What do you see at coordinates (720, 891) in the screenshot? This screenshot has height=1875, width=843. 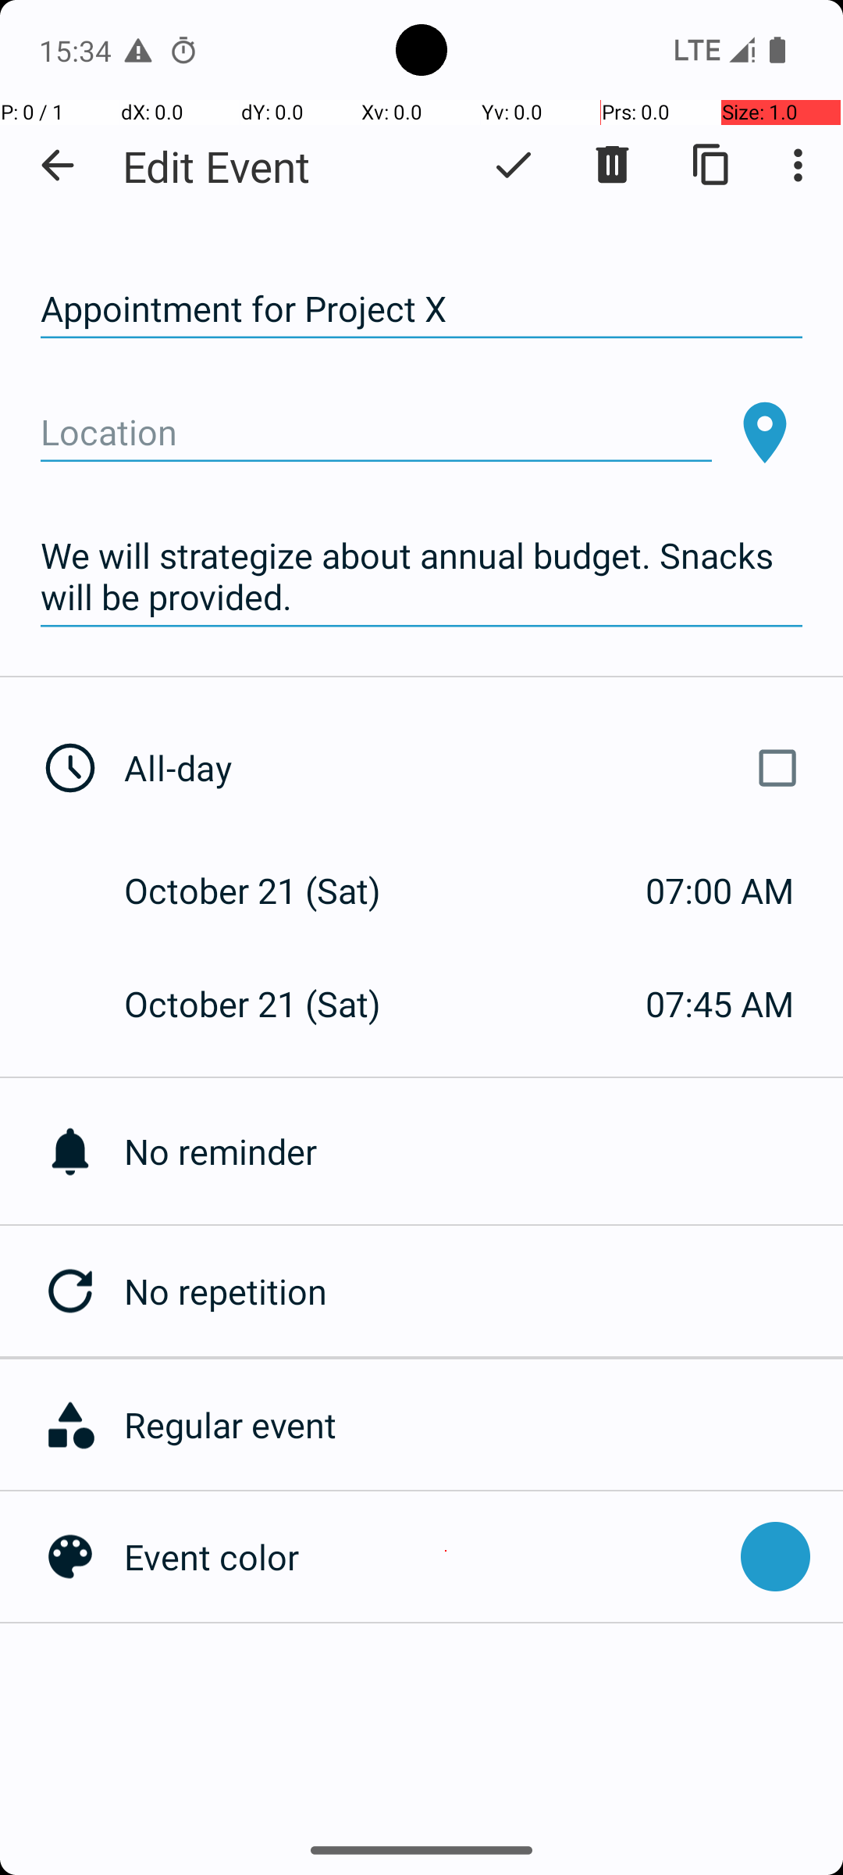 I see `07:00 AM` at bounding box center [720, 891].